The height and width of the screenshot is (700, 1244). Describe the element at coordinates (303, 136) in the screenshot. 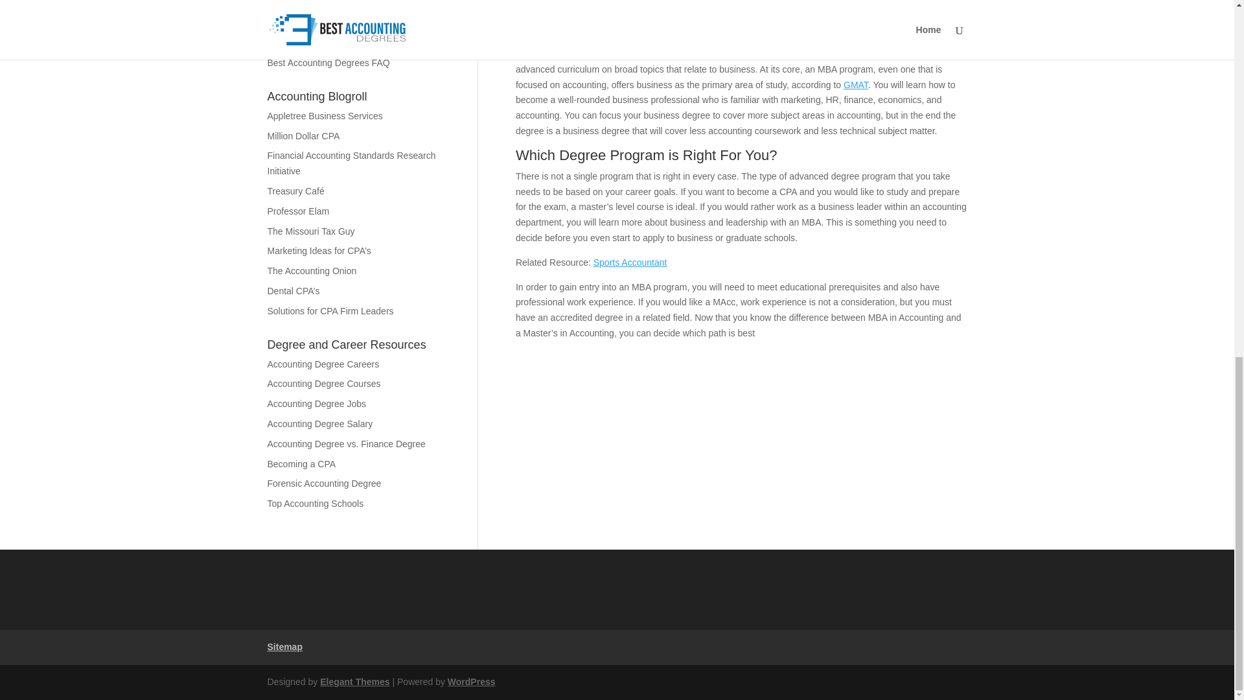

I see `Million Dollar CPA` at that location.